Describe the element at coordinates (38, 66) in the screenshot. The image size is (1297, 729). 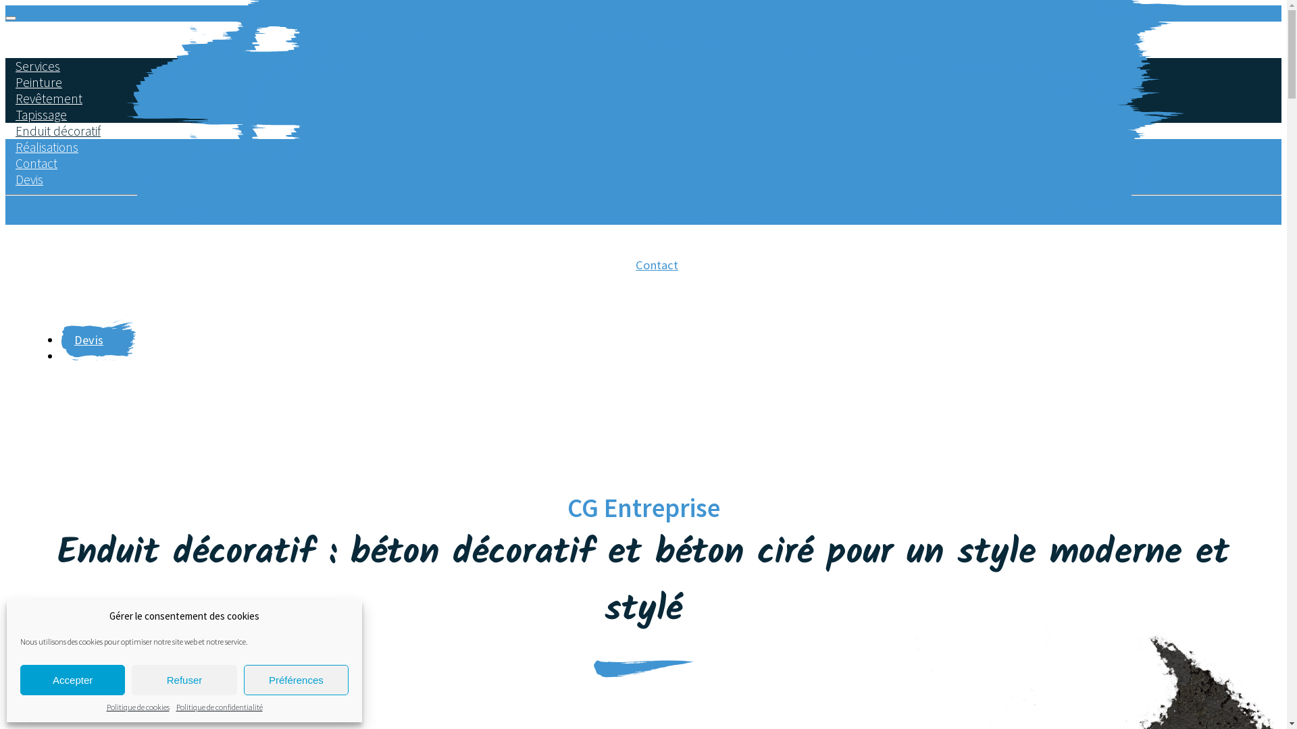
I see `Services` at that location.